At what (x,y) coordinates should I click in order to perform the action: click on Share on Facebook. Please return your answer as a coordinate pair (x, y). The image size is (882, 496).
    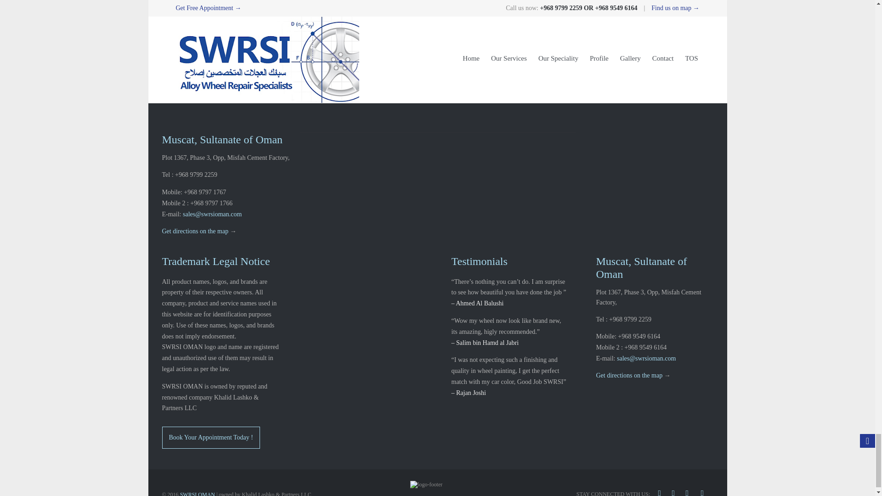
    Looking at the image, I should click on (194, 6).